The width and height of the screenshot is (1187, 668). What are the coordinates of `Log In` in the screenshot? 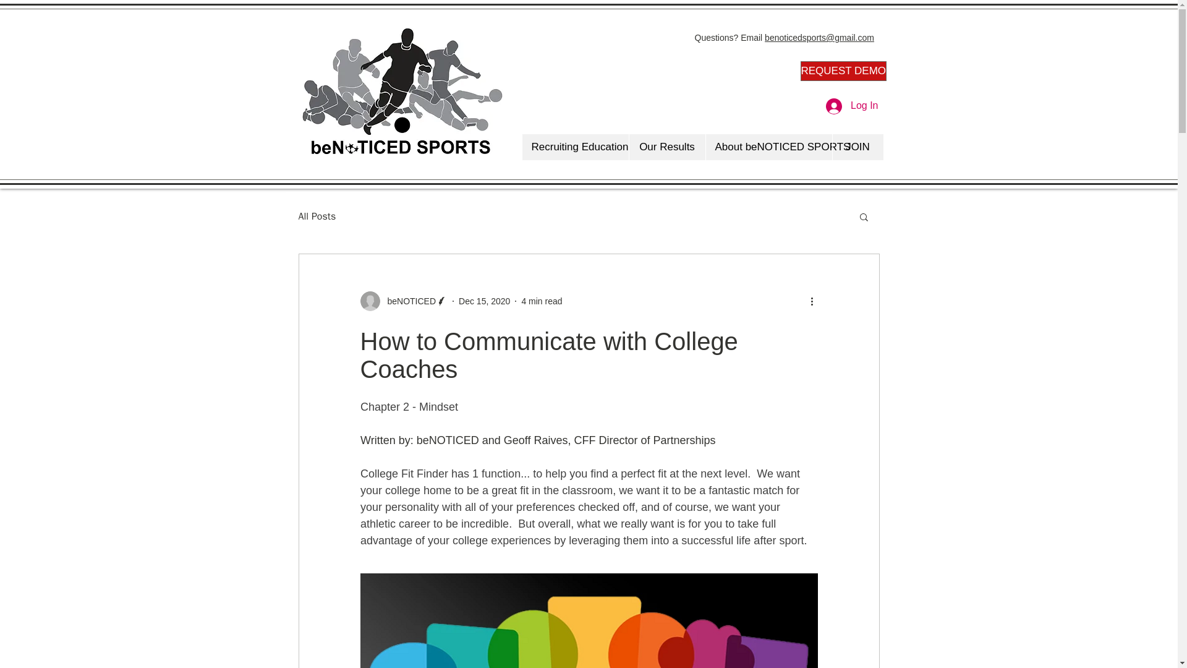 It's located at (852, 106).